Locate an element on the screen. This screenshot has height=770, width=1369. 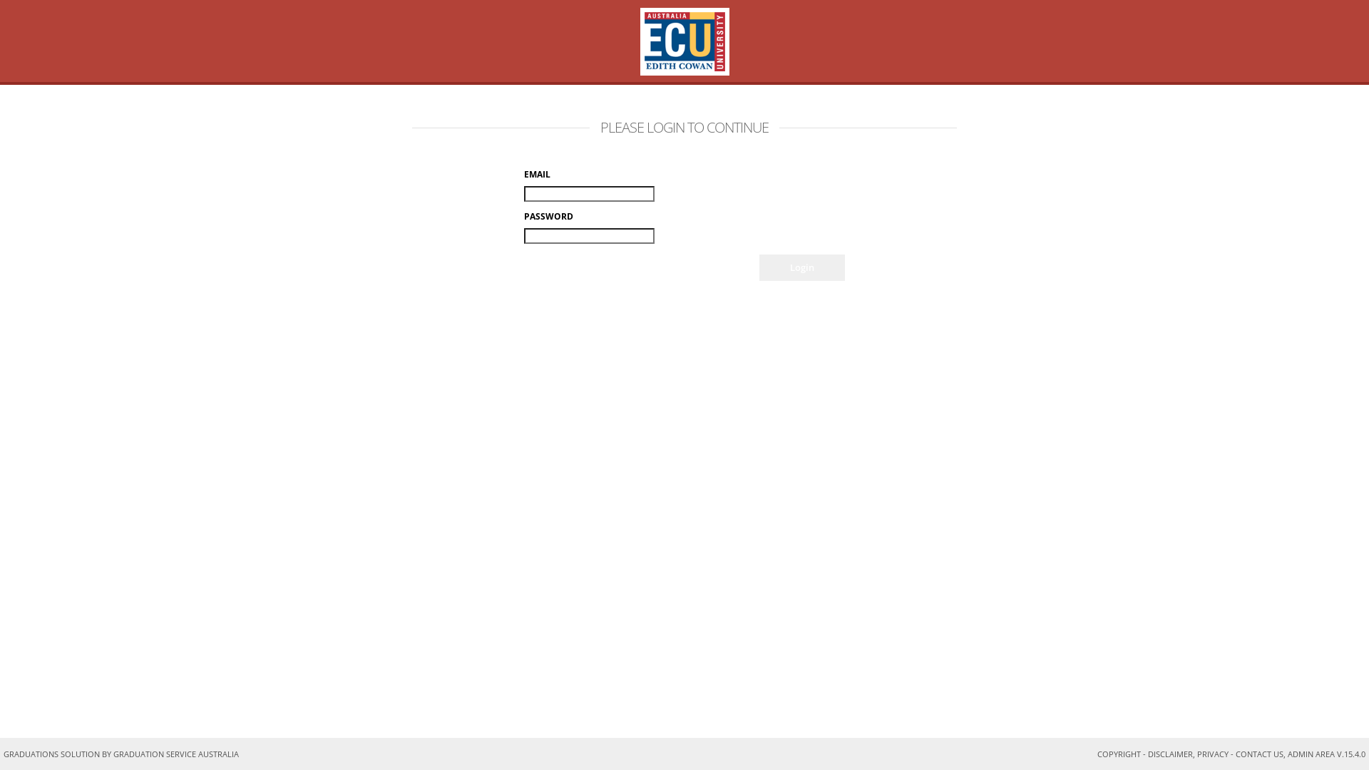
ADMIN AREA is located at coordinates (1311, 754).